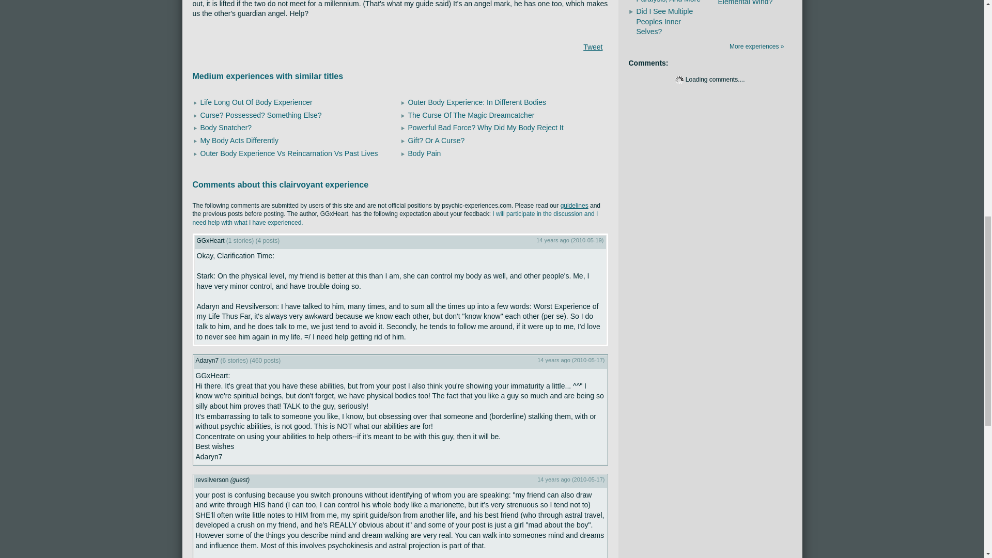  Describe the element at coordinates (289, 153) in the screenshot. I see `Outer Body Experience Vs Reincarnation Vs Past Lives` at that location.